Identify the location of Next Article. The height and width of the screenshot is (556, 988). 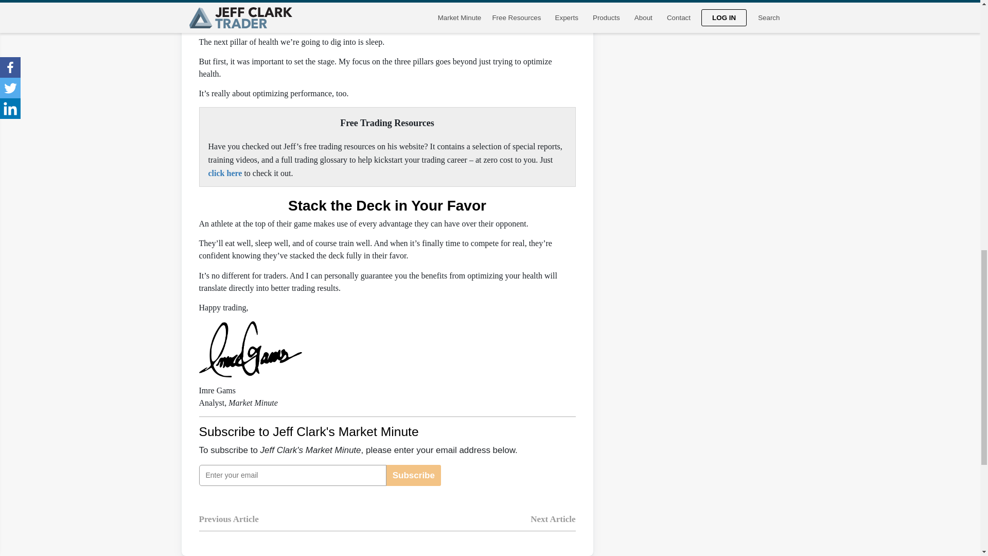
(553, 527).